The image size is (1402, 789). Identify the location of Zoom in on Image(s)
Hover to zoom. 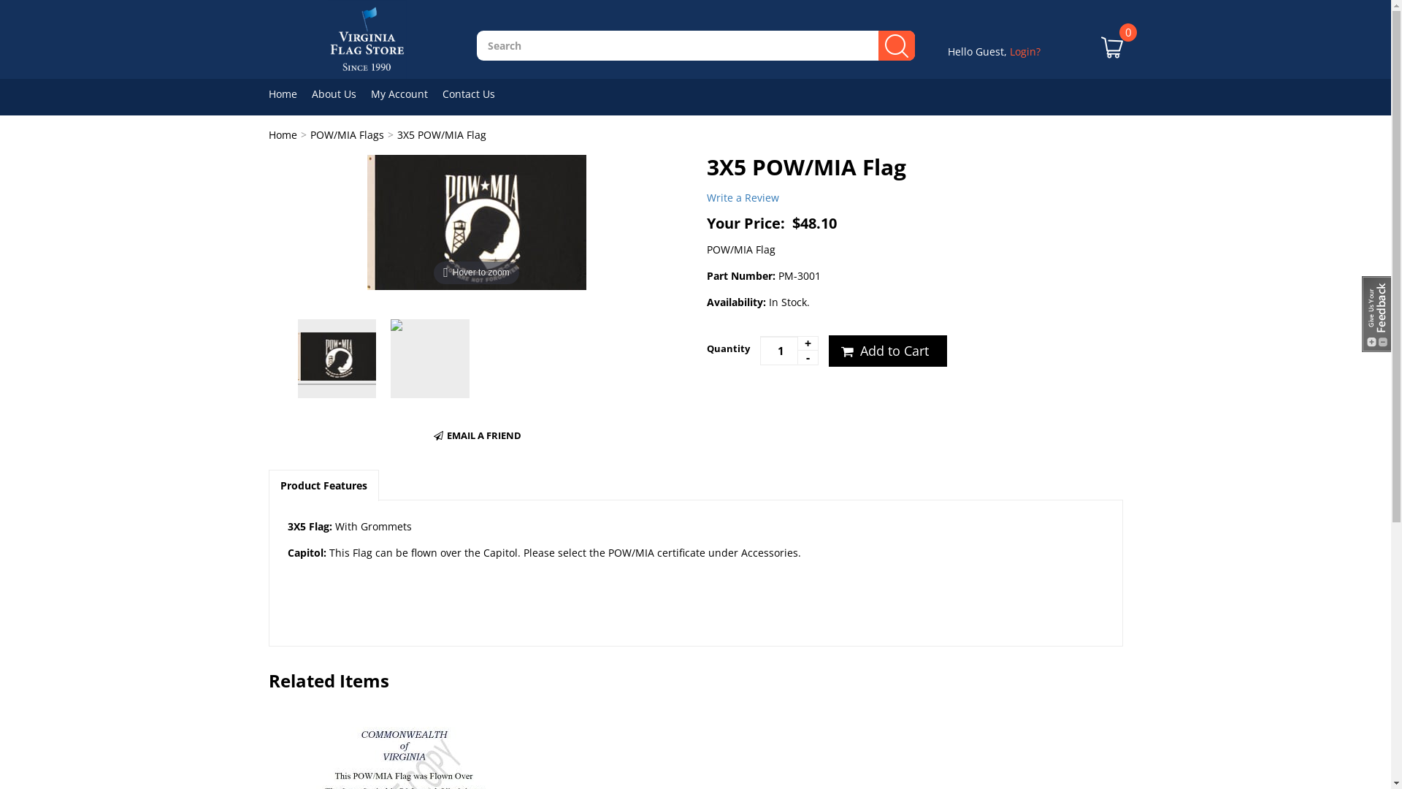
(476, 221).